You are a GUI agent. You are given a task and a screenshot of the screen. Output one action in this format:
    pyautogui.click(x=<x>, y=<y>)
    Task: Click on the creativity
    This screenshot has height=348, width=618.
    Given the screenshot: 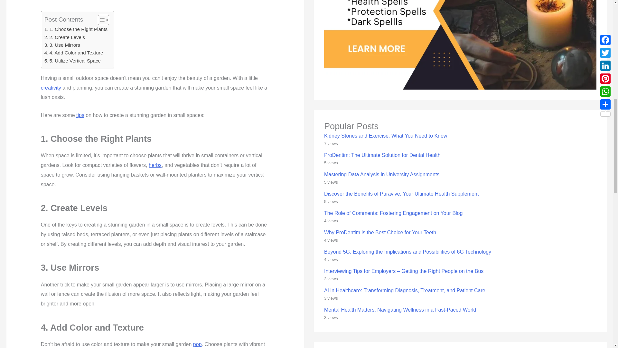 What is the action you would take?
    pyautogui.click(x=51, y=88)
    